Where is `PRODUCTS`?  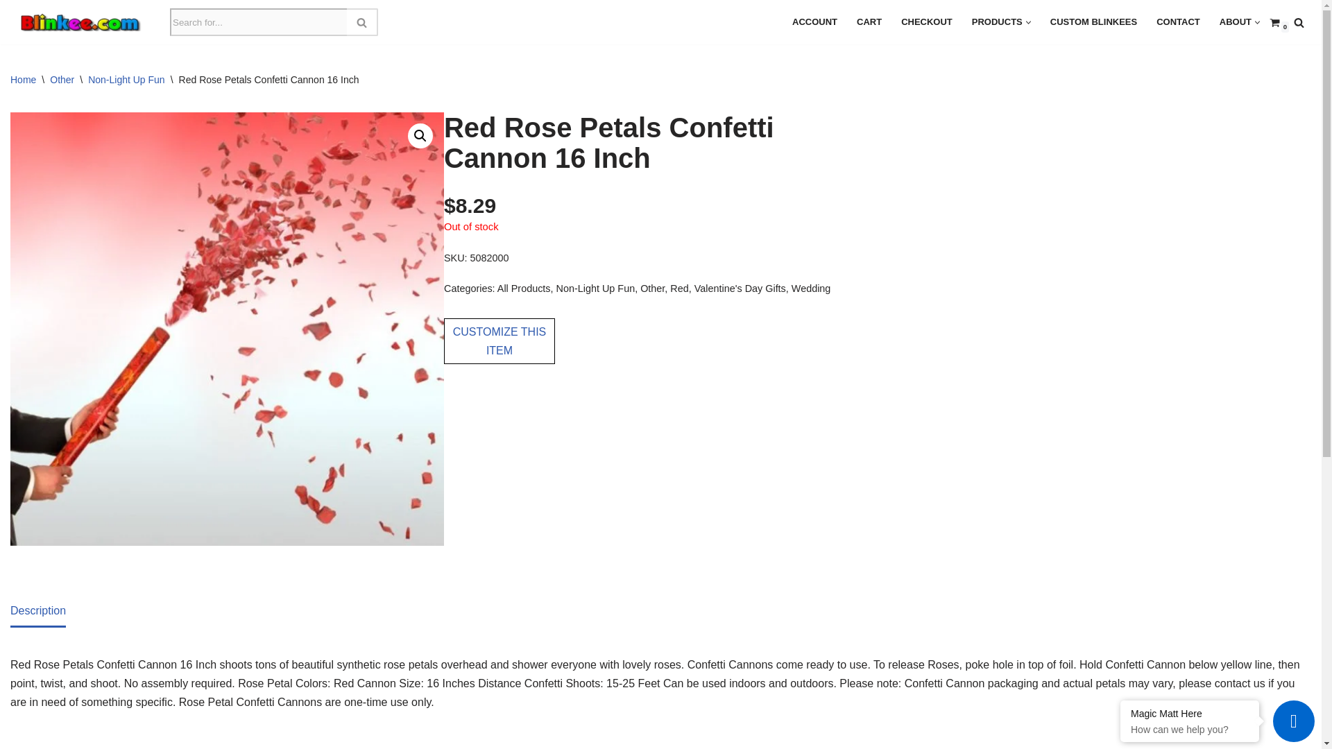
PRODUCTS is located at coordinates (998, 22).